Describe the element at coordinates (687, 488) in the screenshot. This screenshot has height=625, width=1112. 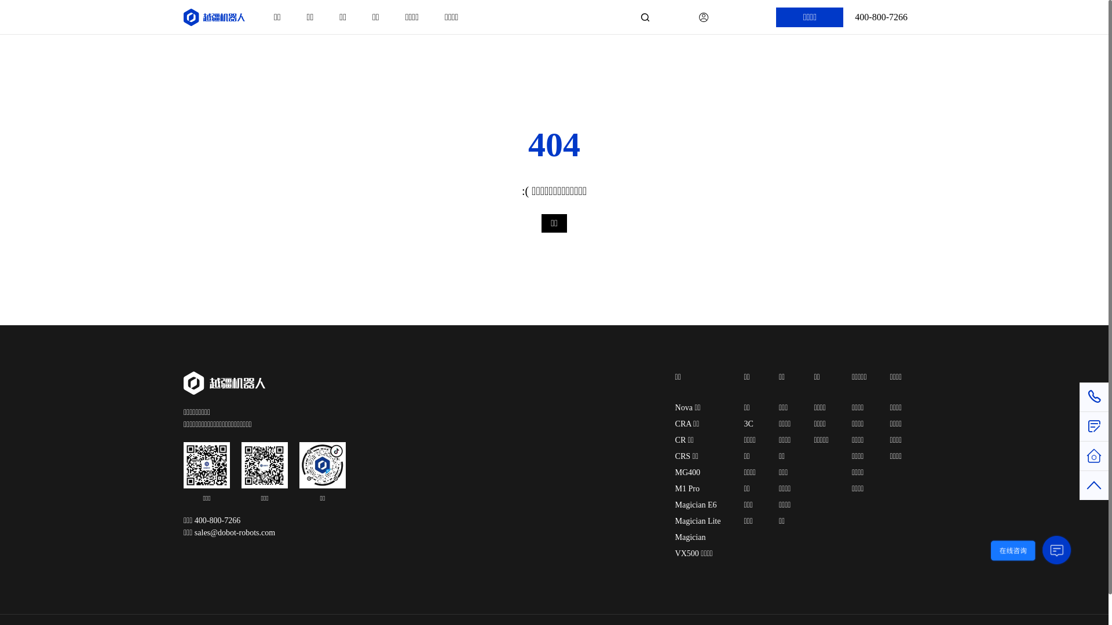
I see `M1 Pro` at that location.